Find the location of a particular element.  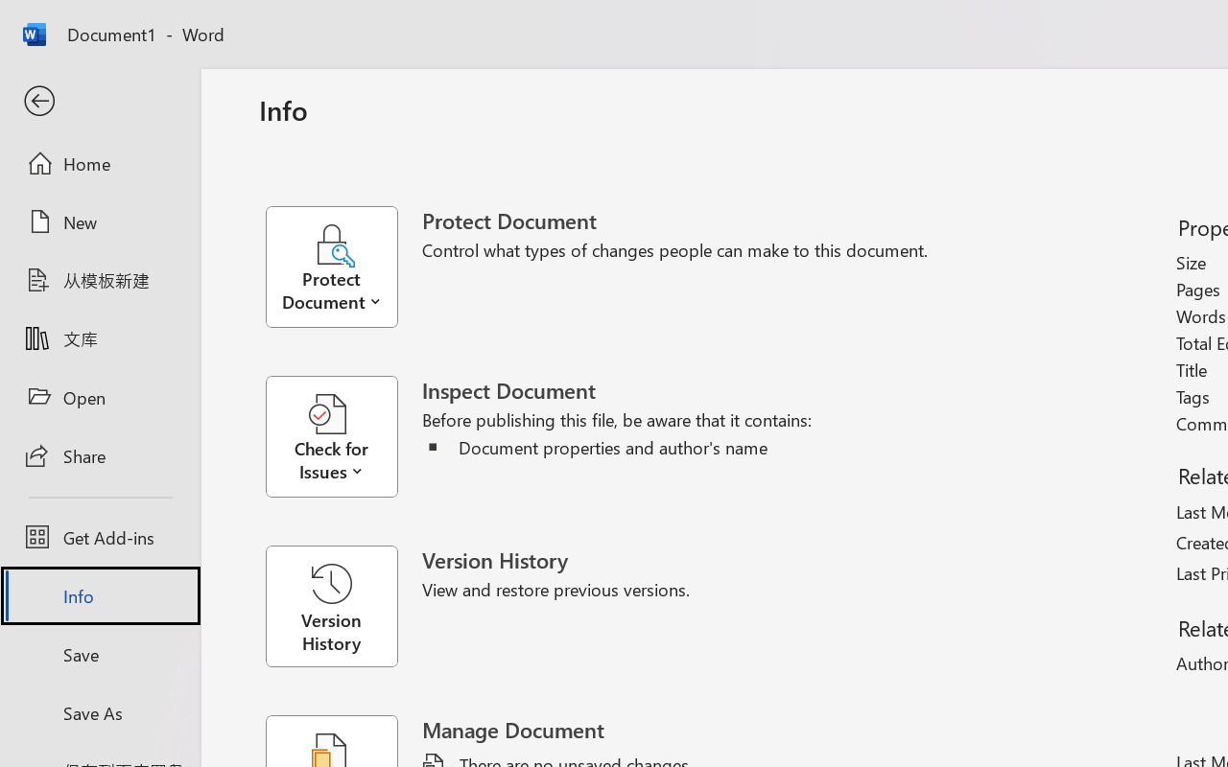

Back is located at coordinates (100, 102).